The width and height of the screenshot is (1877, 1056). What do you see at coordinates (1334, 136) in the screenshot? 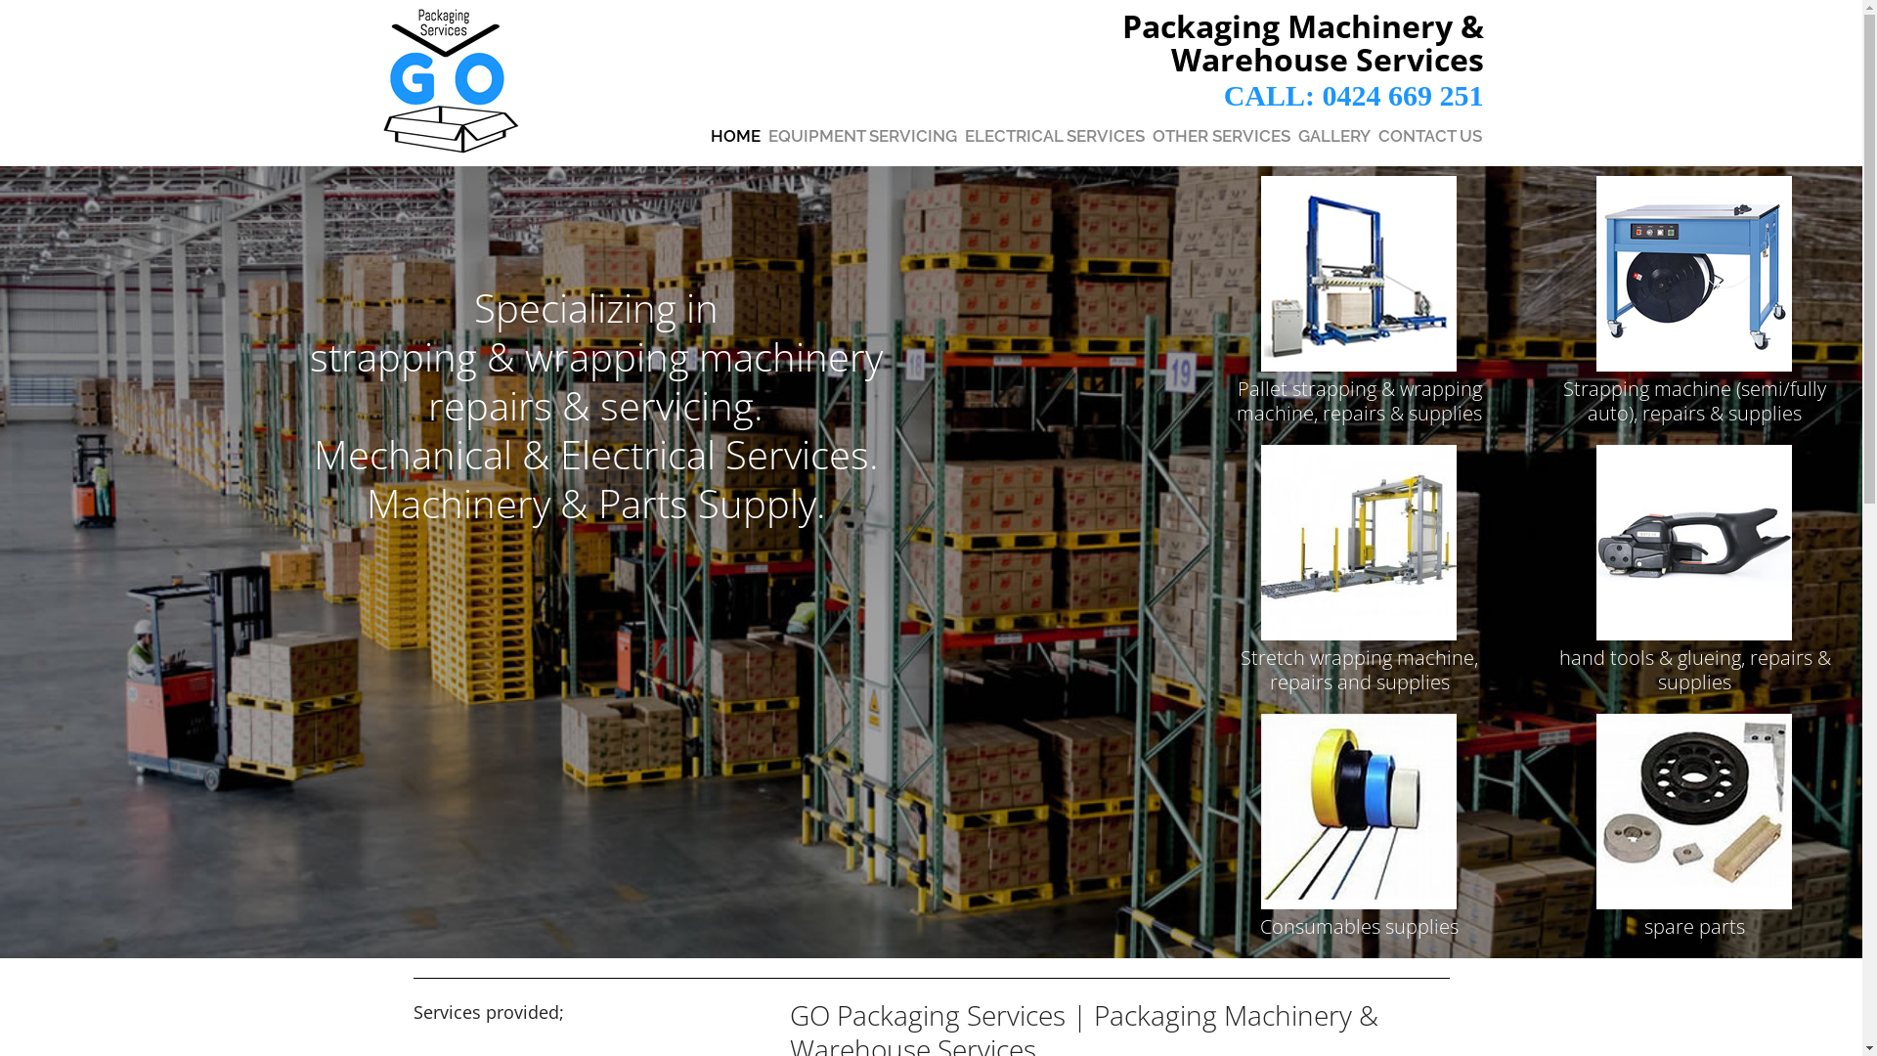
I see `GALLERY` at bounding box center [1334, 136].